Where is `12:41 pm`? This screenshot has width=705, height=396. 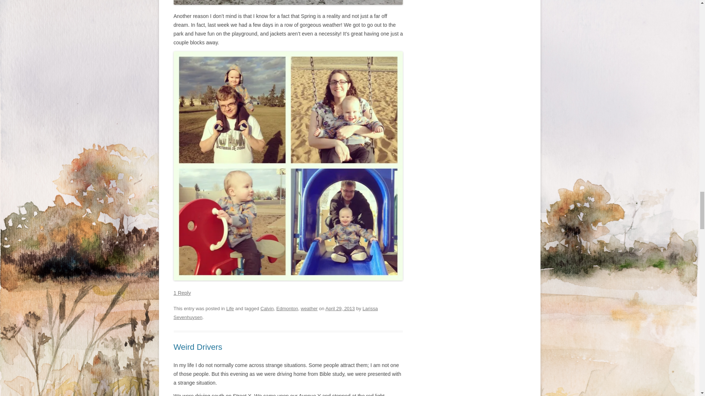
12:41 pm is located at coordinates (340, 308).